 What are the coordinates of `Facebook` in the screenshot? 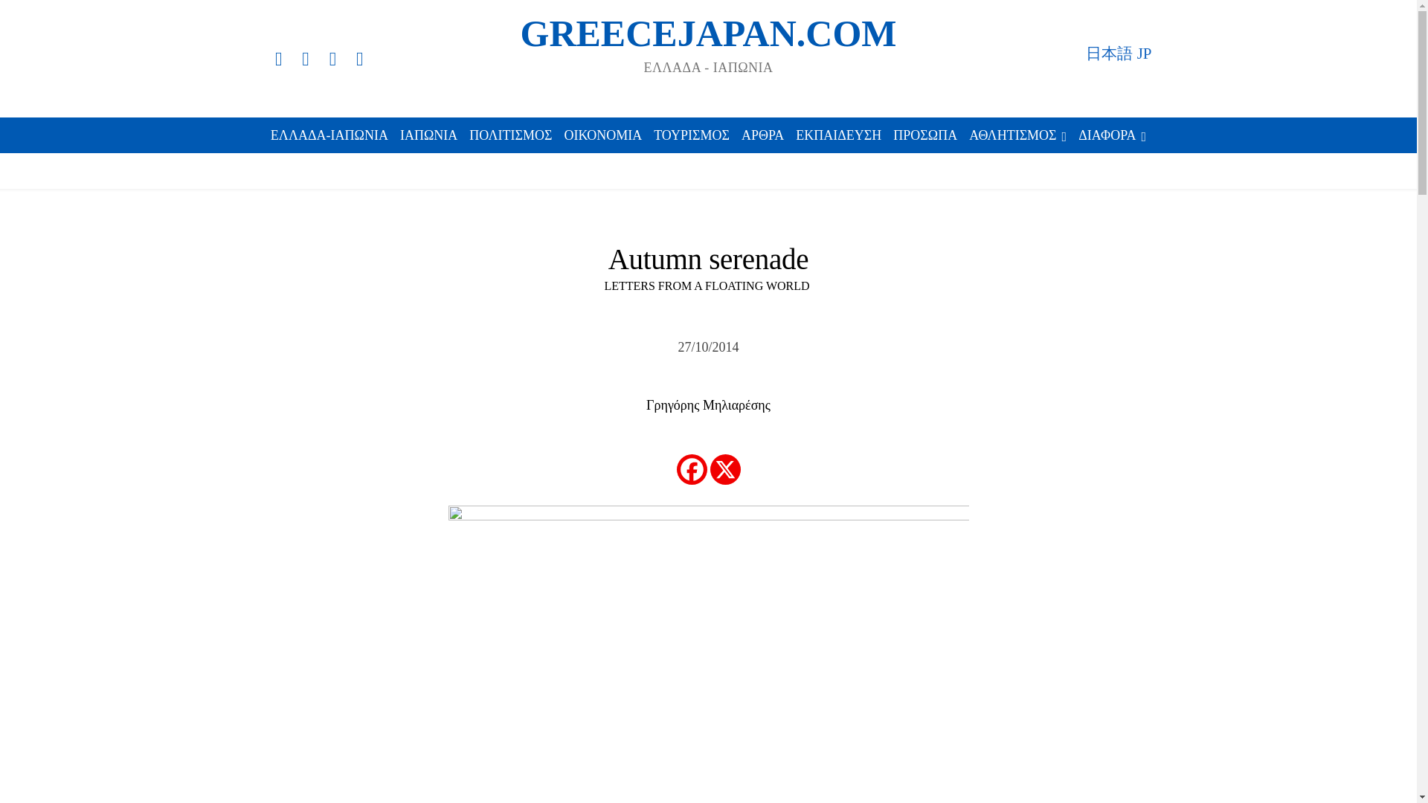 It's located at (277, 58).